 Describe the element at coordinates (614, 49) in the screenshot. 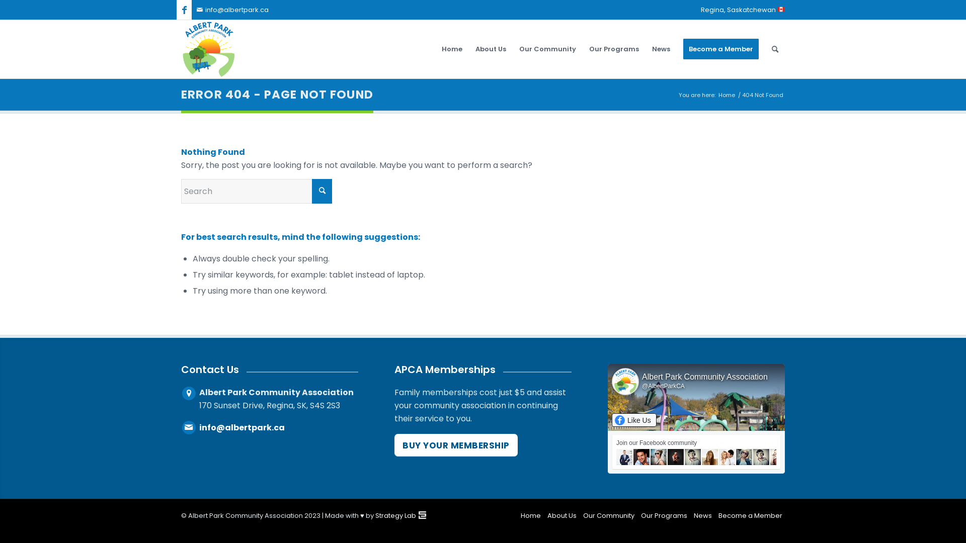

I see `Our Programs` at that location.